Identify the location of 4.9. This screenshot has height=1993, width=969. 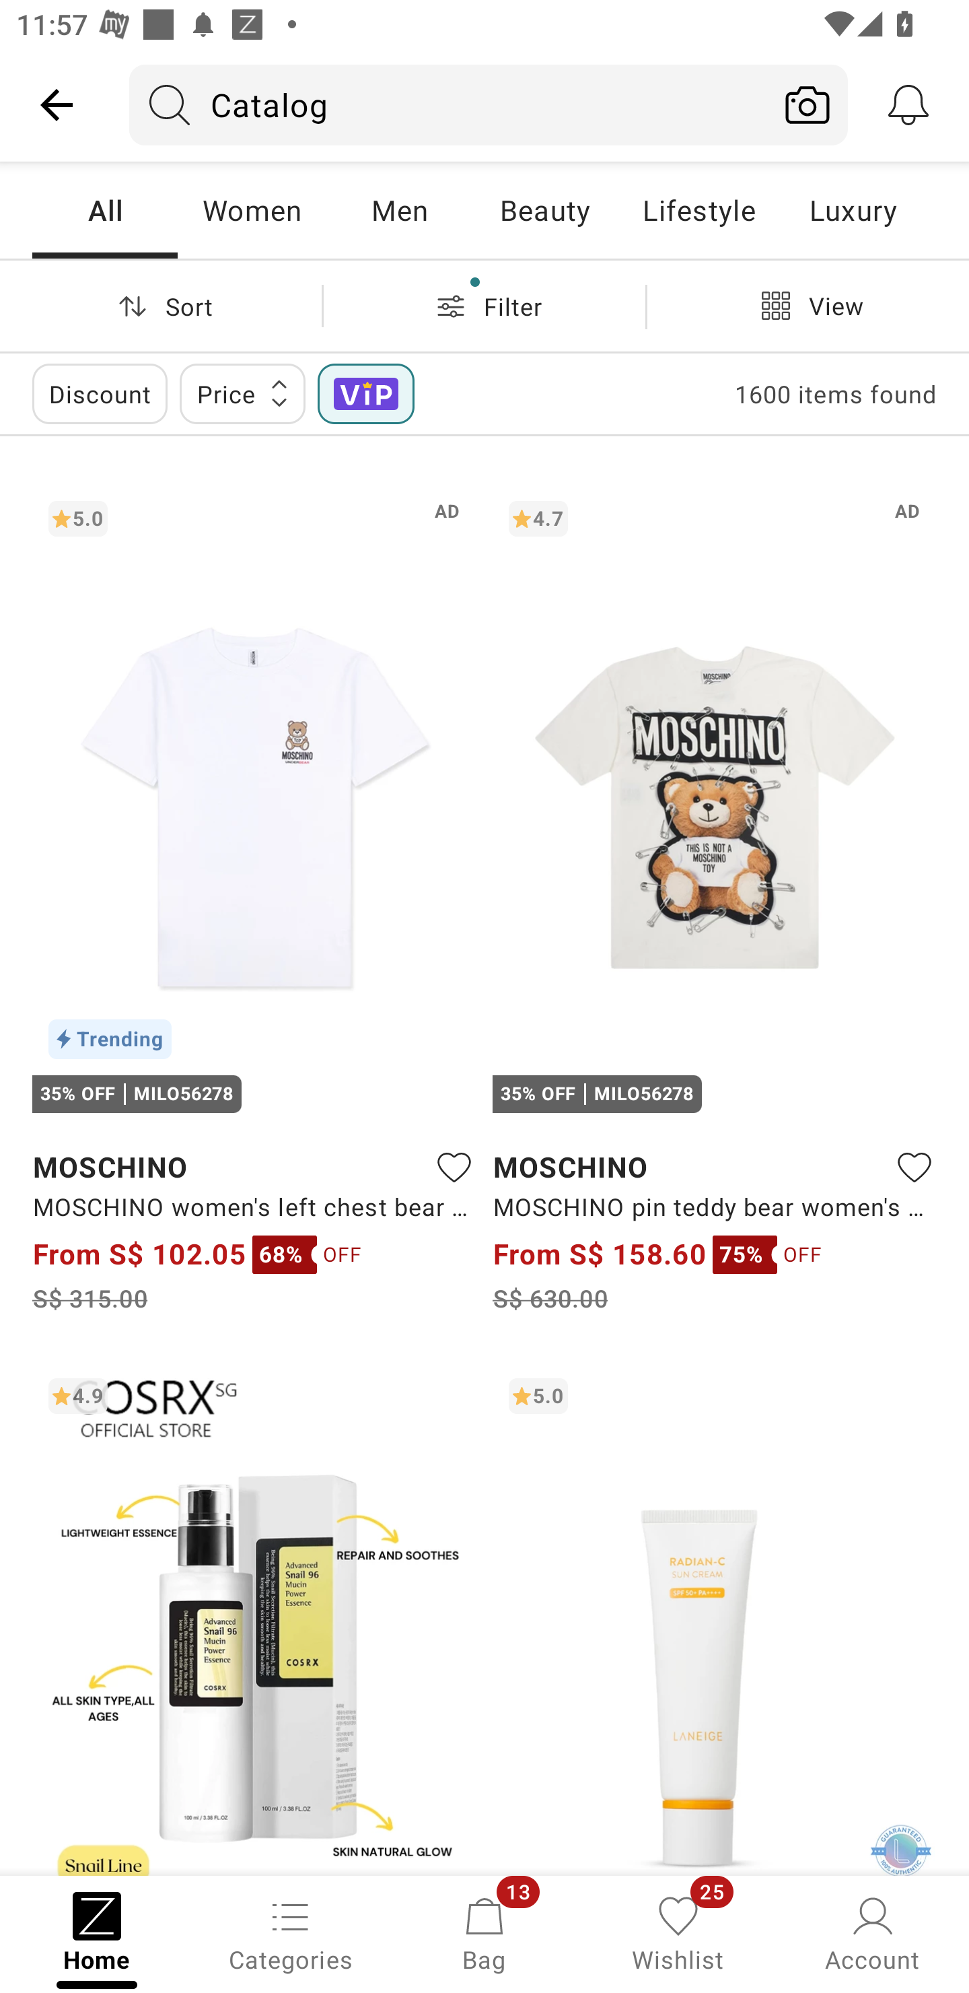
(254, 1618).